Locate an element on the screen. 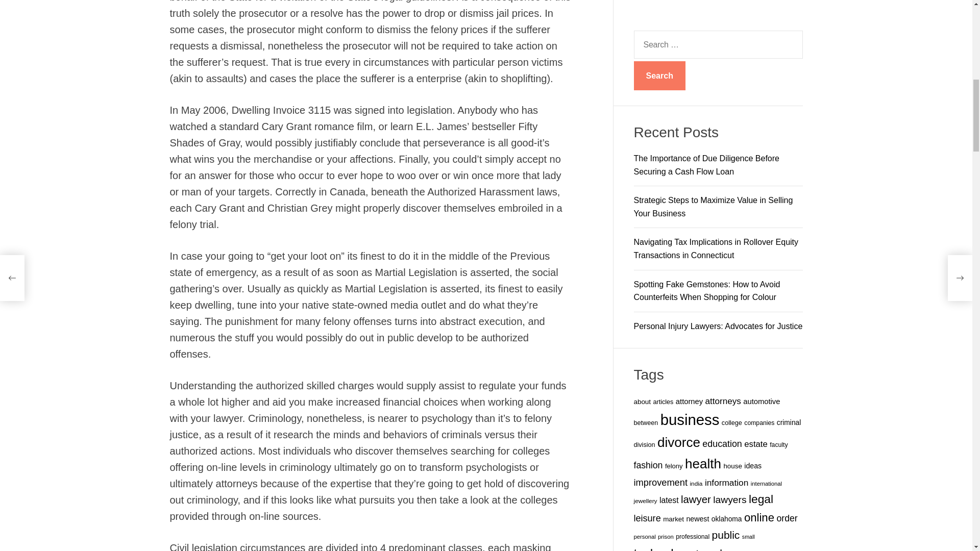  about is located at coordinates (642, 55).